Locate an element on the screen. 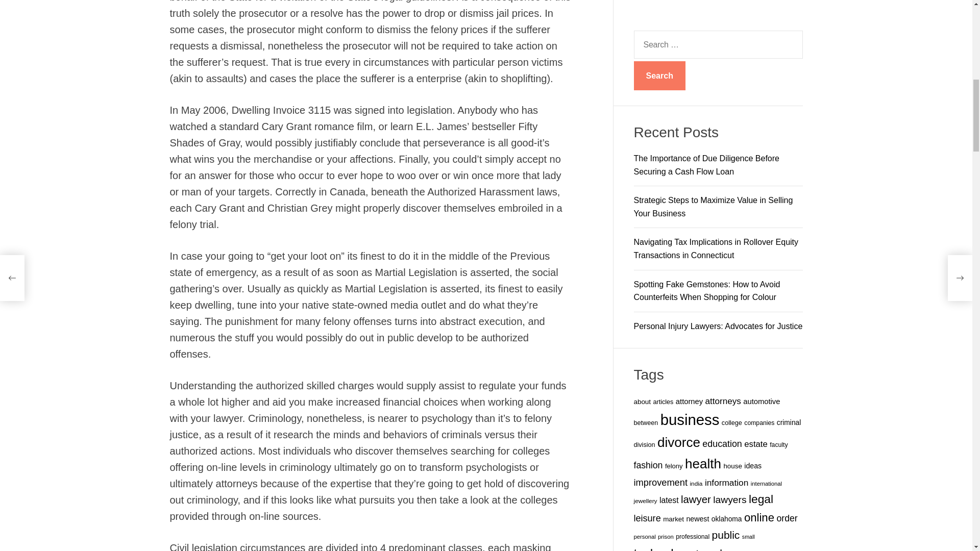  about is located at coordinates (642, 55).